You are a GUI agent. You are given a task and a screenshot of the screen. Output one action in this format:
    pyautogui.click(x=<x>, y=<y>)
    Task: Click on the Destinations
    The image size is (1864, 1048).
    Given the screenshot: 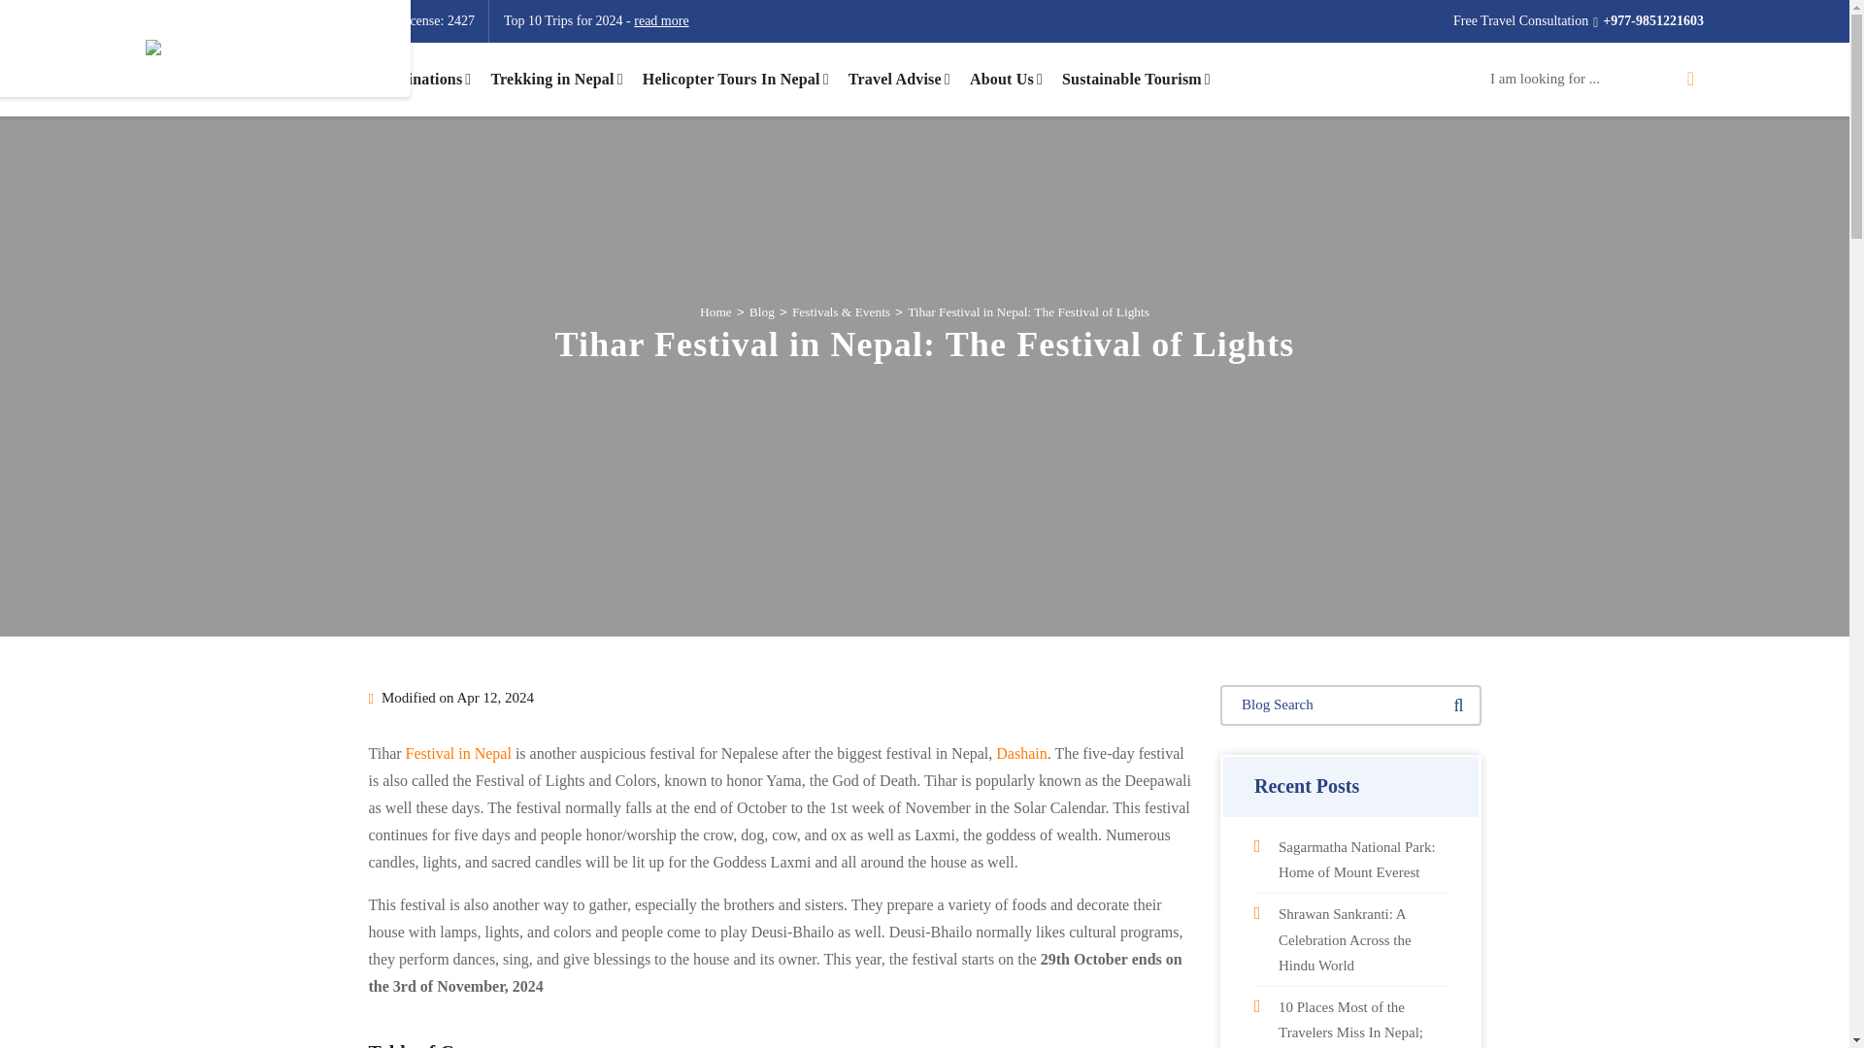 What is the action you would take?
    pyautogui.click(x=425, y=80)
    